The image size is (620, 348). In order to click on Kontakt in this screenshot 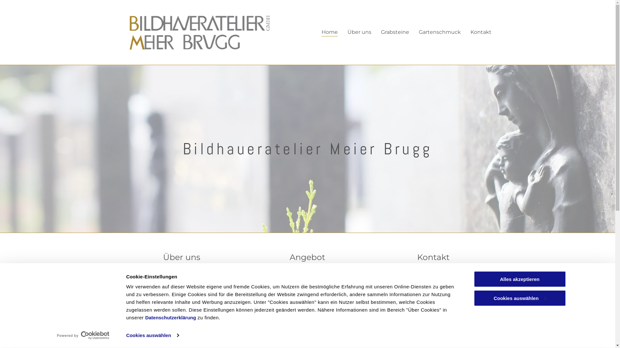, I will do `click(481, 32)`.